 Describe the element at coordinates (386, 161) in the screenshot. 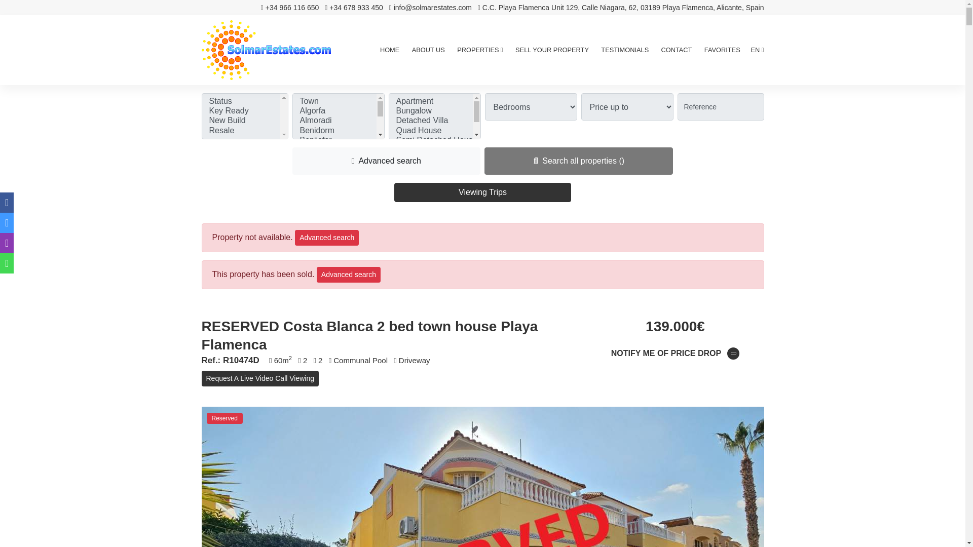

I see `Advanced search` at that location.